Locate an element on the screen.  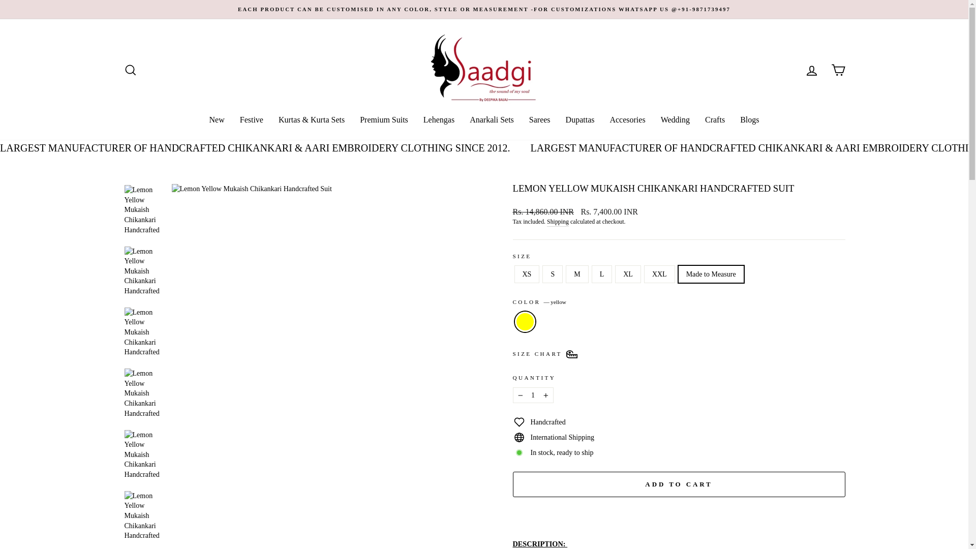
1 is located at coordinates (533, 395).